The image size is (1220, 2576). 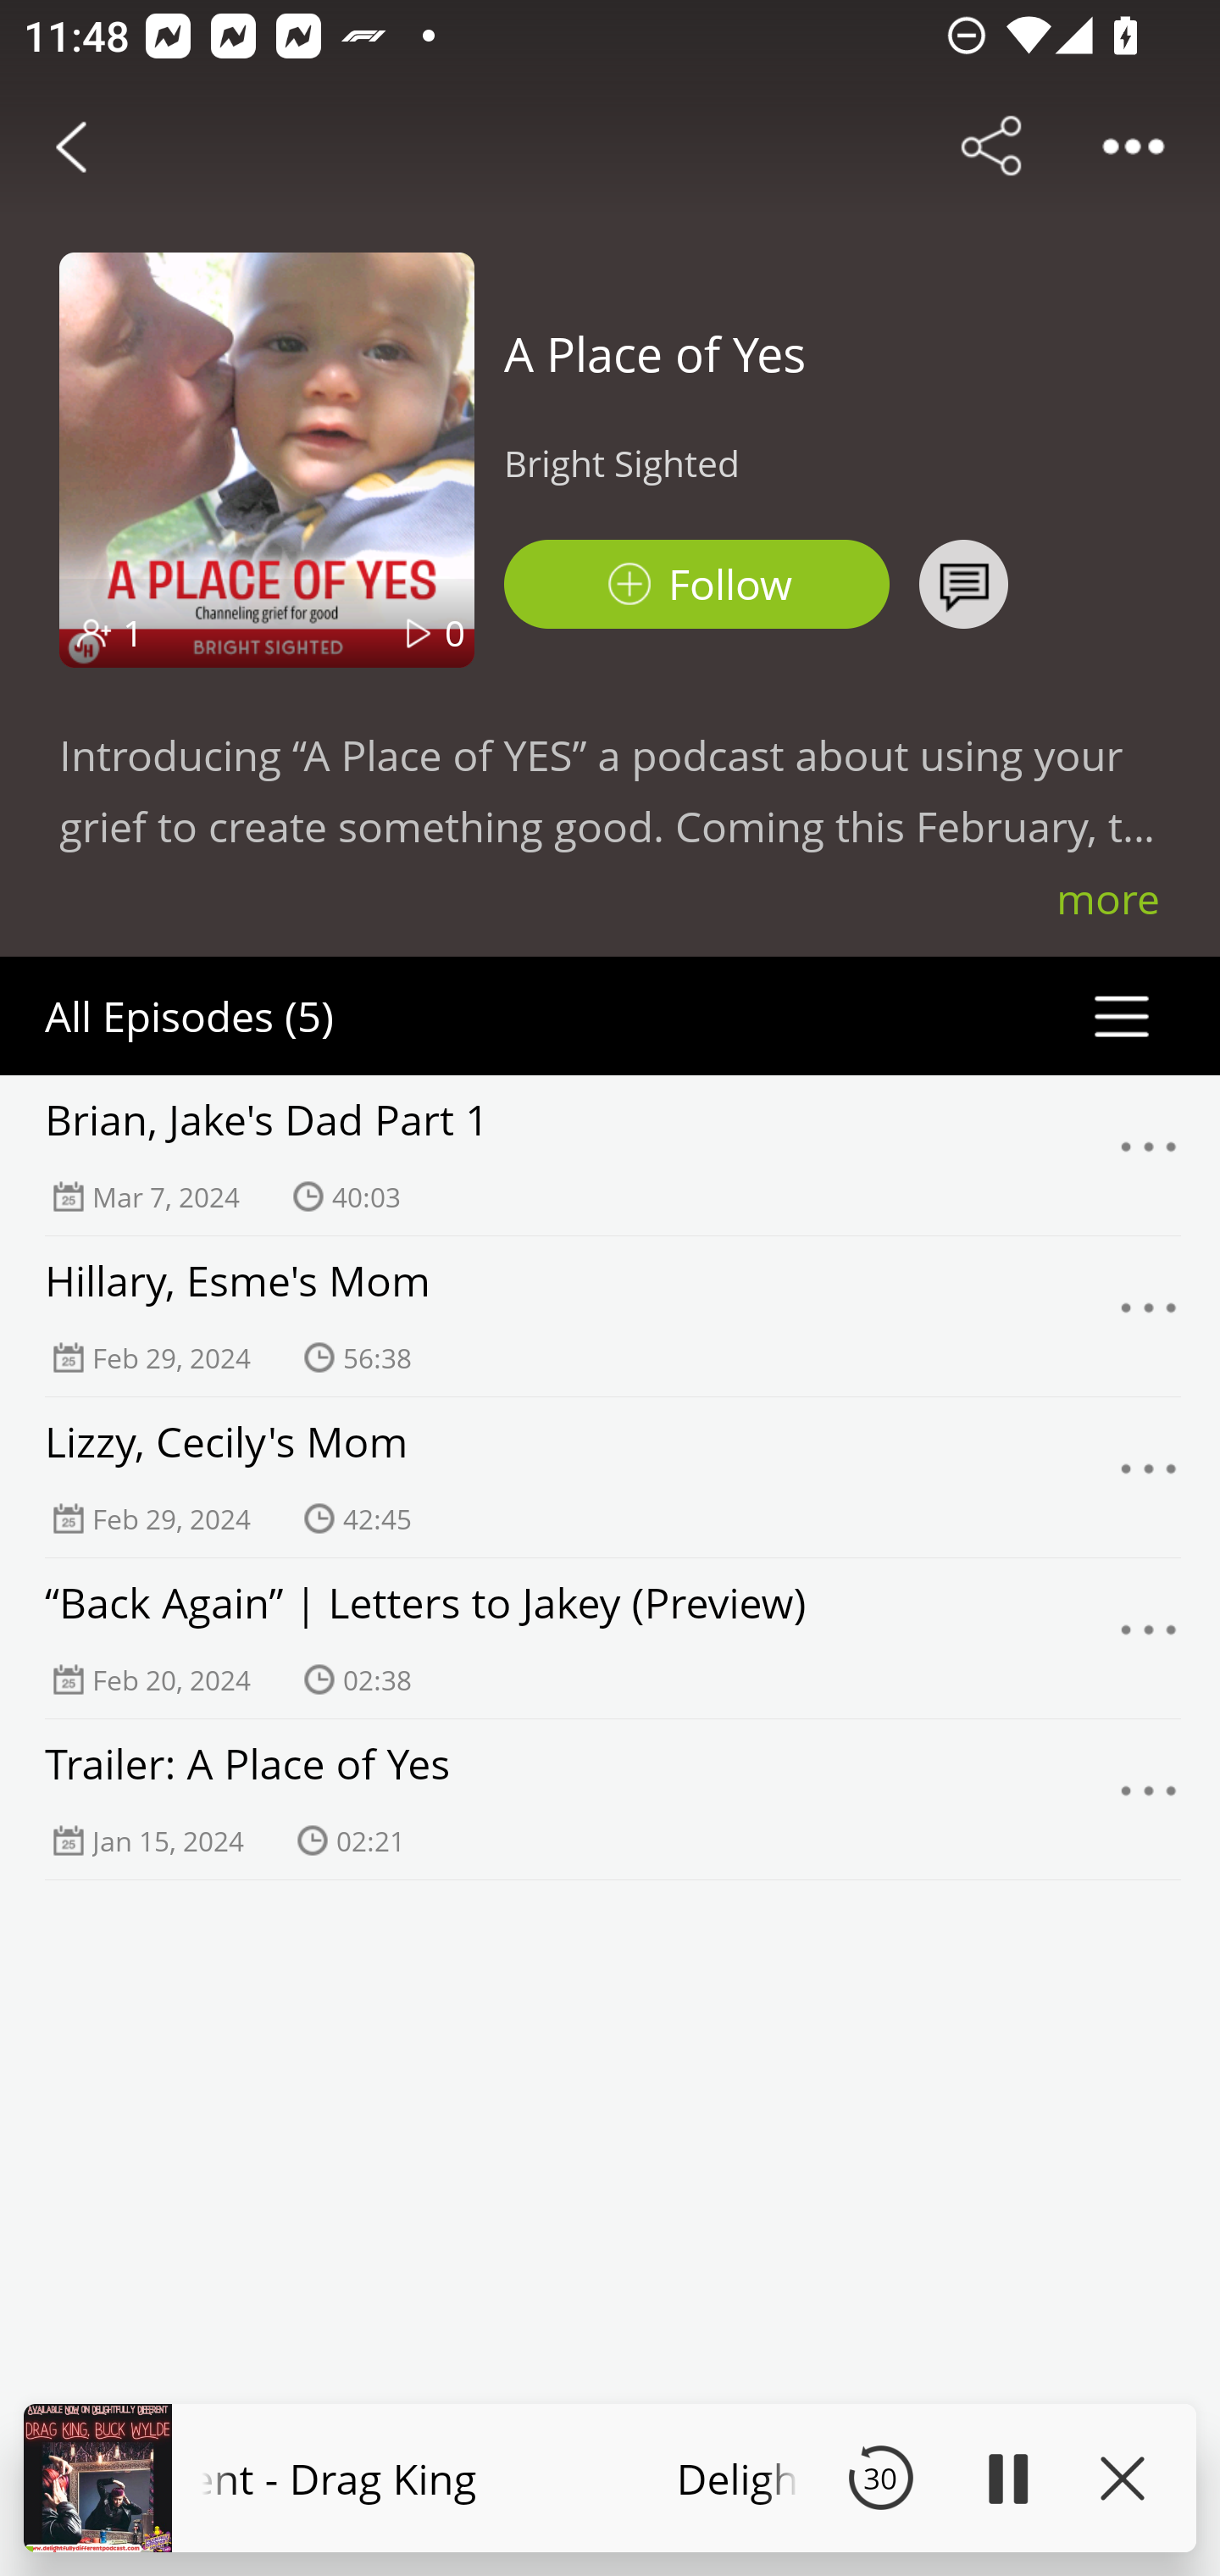 I want to click on Menu, so click(x=1149, y=1155).